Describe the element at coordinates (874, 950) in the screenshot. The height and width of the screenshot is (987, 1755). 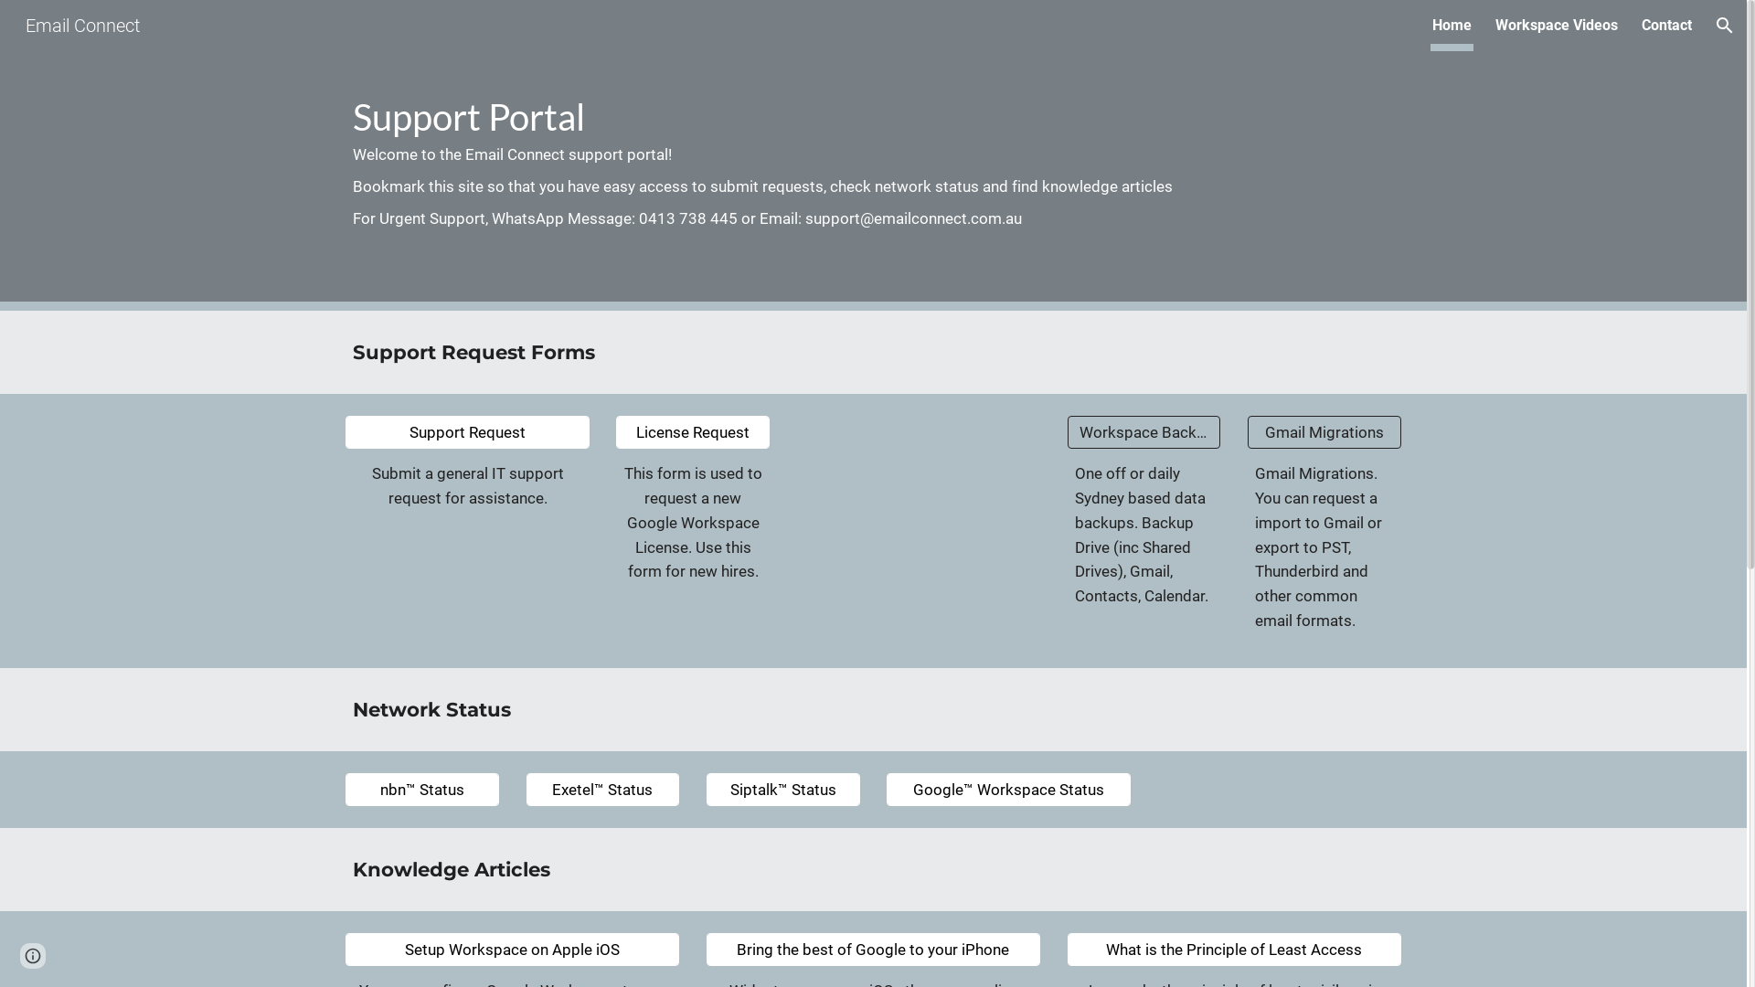
I see `Bring the best of Google to your iPhone` at that location.